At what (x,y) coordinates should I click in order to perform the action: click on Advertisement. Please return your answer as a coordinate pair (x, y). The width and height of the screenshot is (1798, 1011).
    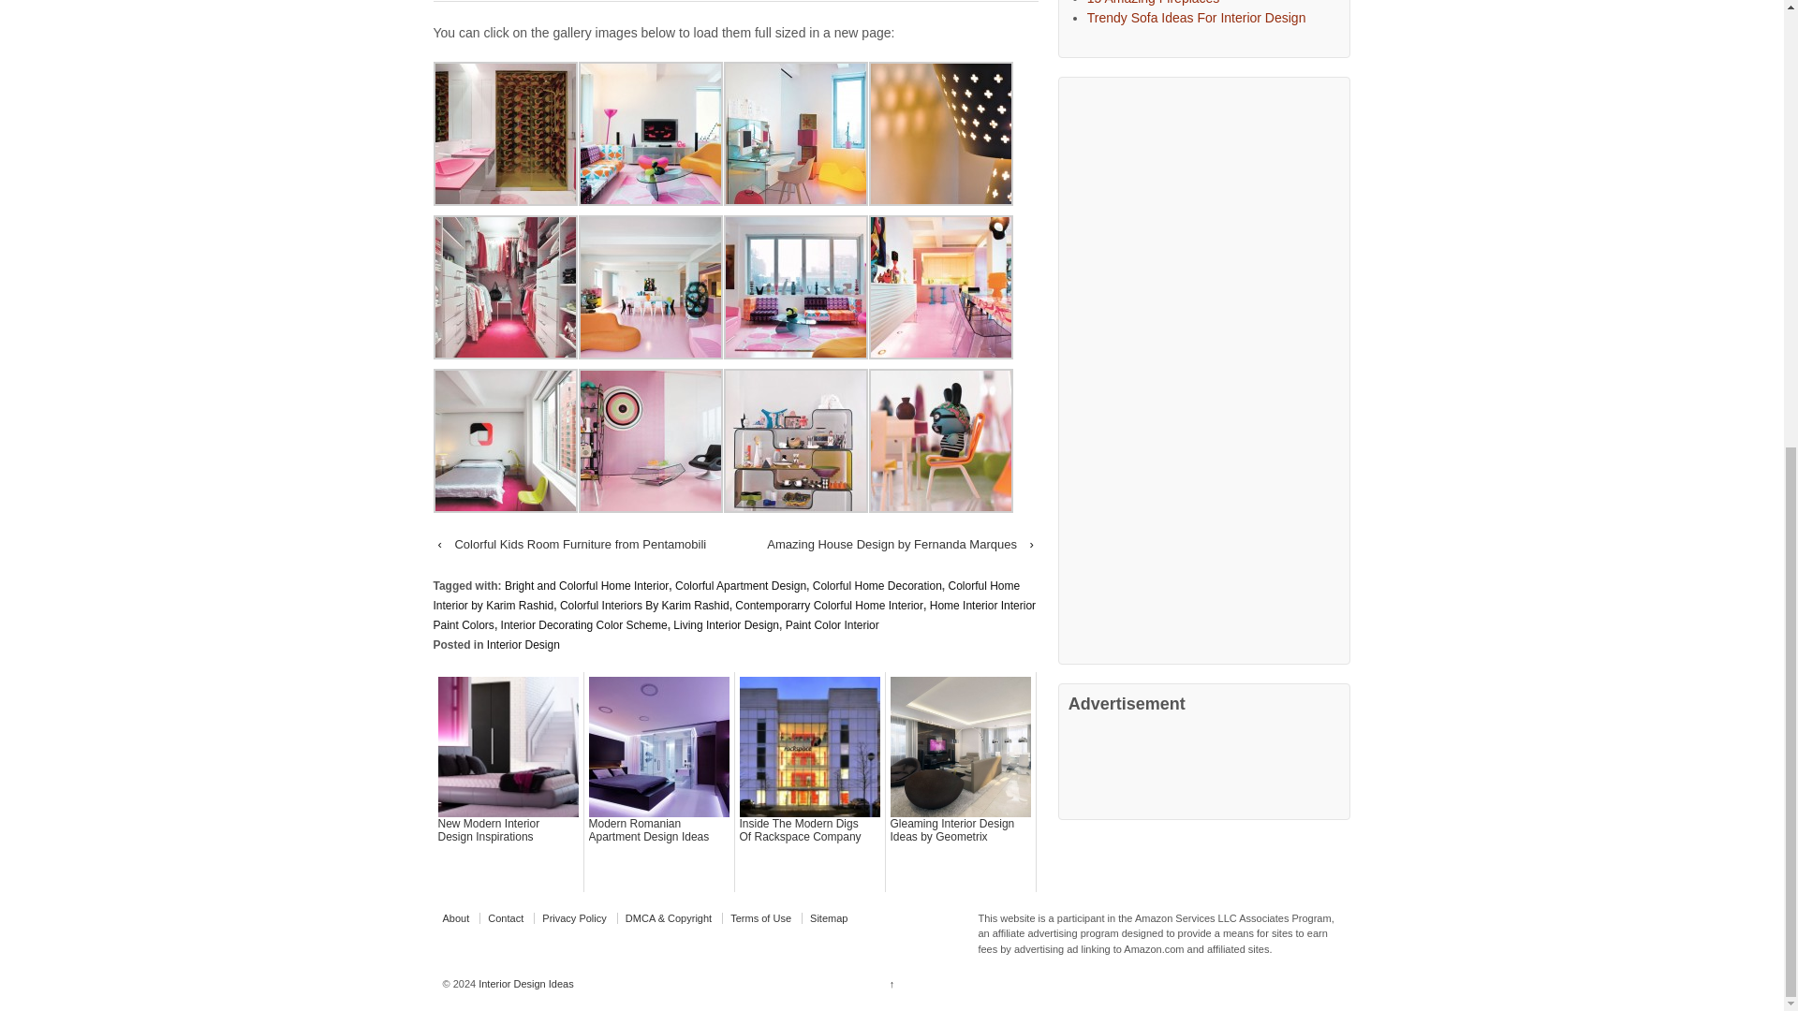
    Looking at the image, I should click on (1161, 761).